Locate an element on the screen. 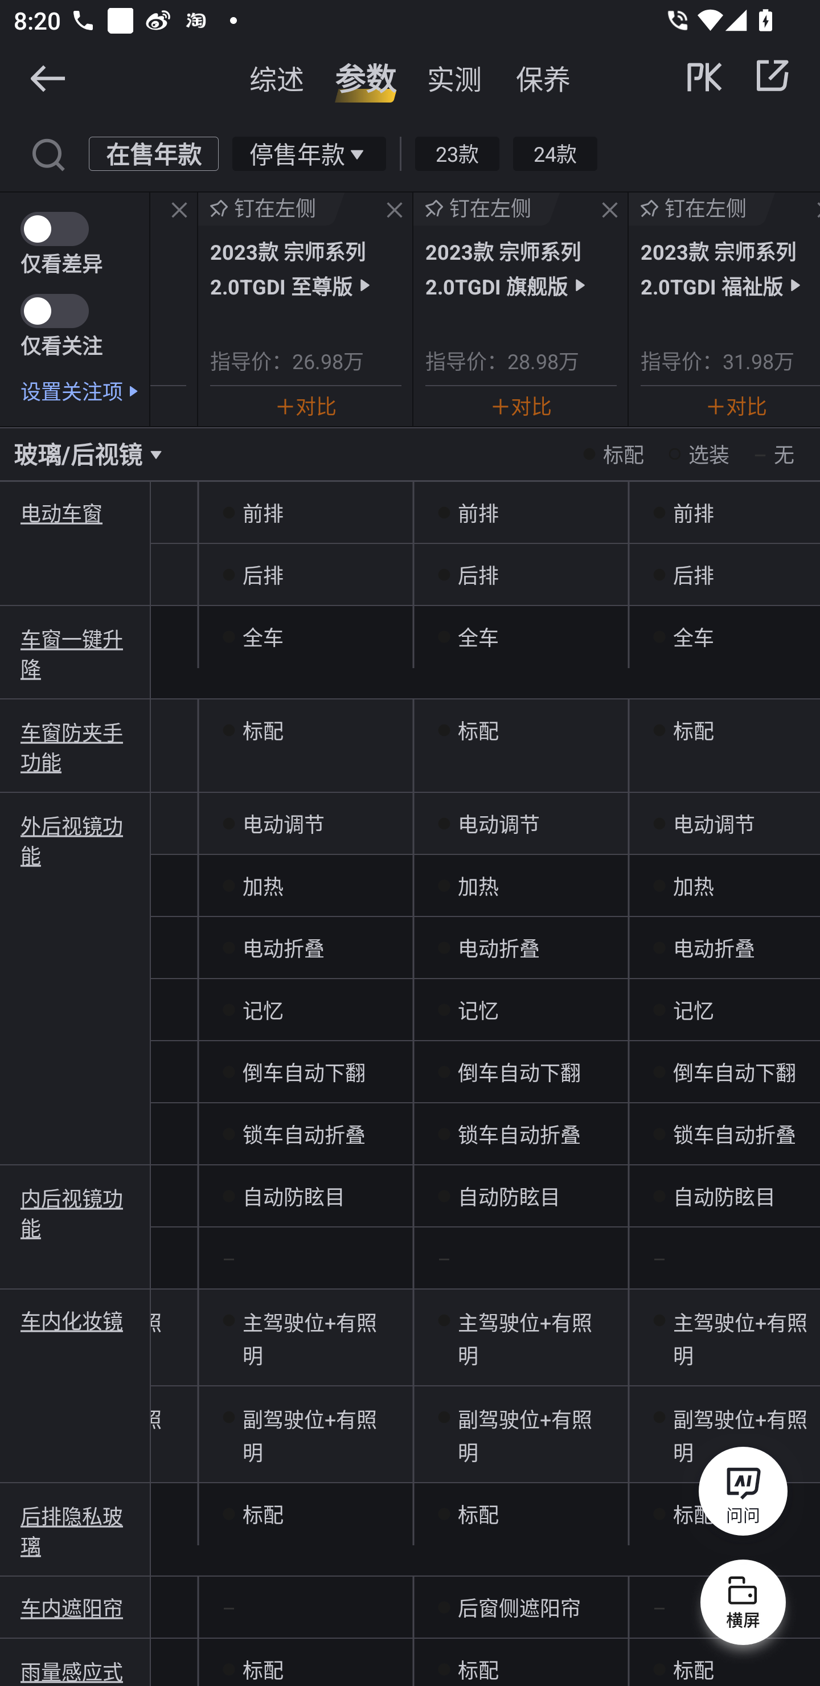 This screenshot has height=1686, width=820. 保养 is located at coordinates (543, 78).